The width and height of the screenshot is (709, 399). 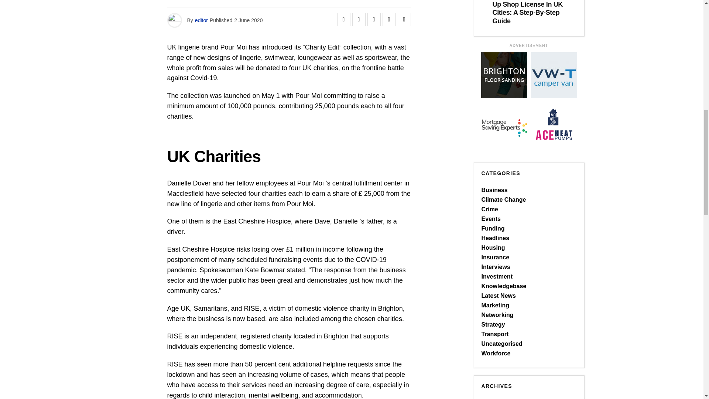 I want to click on Posts by editor, so click(x=201, y=20).